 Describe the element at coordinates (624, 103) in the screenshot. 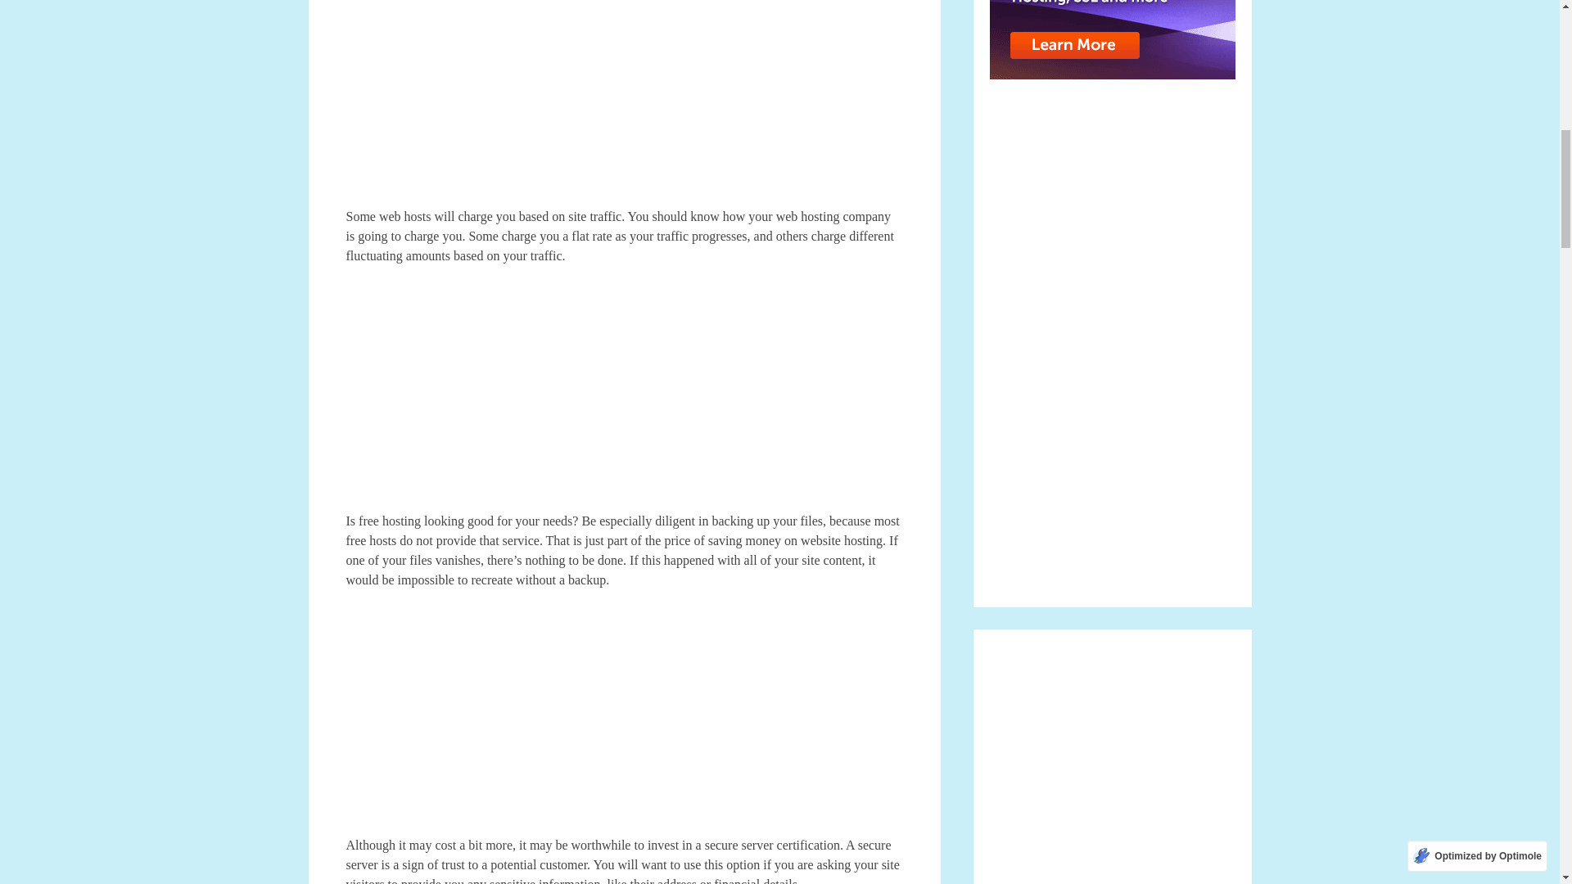

I see `Advertisement` at that location.